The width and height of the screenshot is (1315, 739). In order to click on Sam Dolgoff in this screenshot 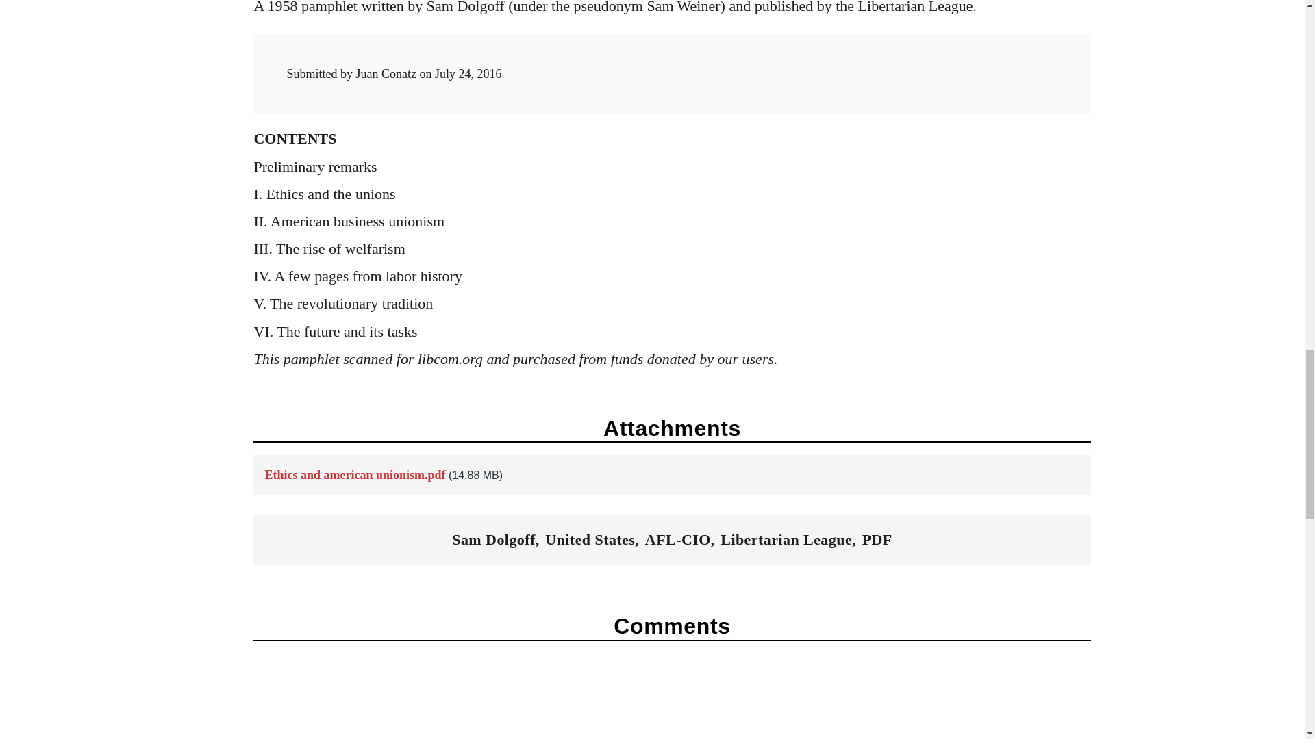, I will do `click(493, 540)`.